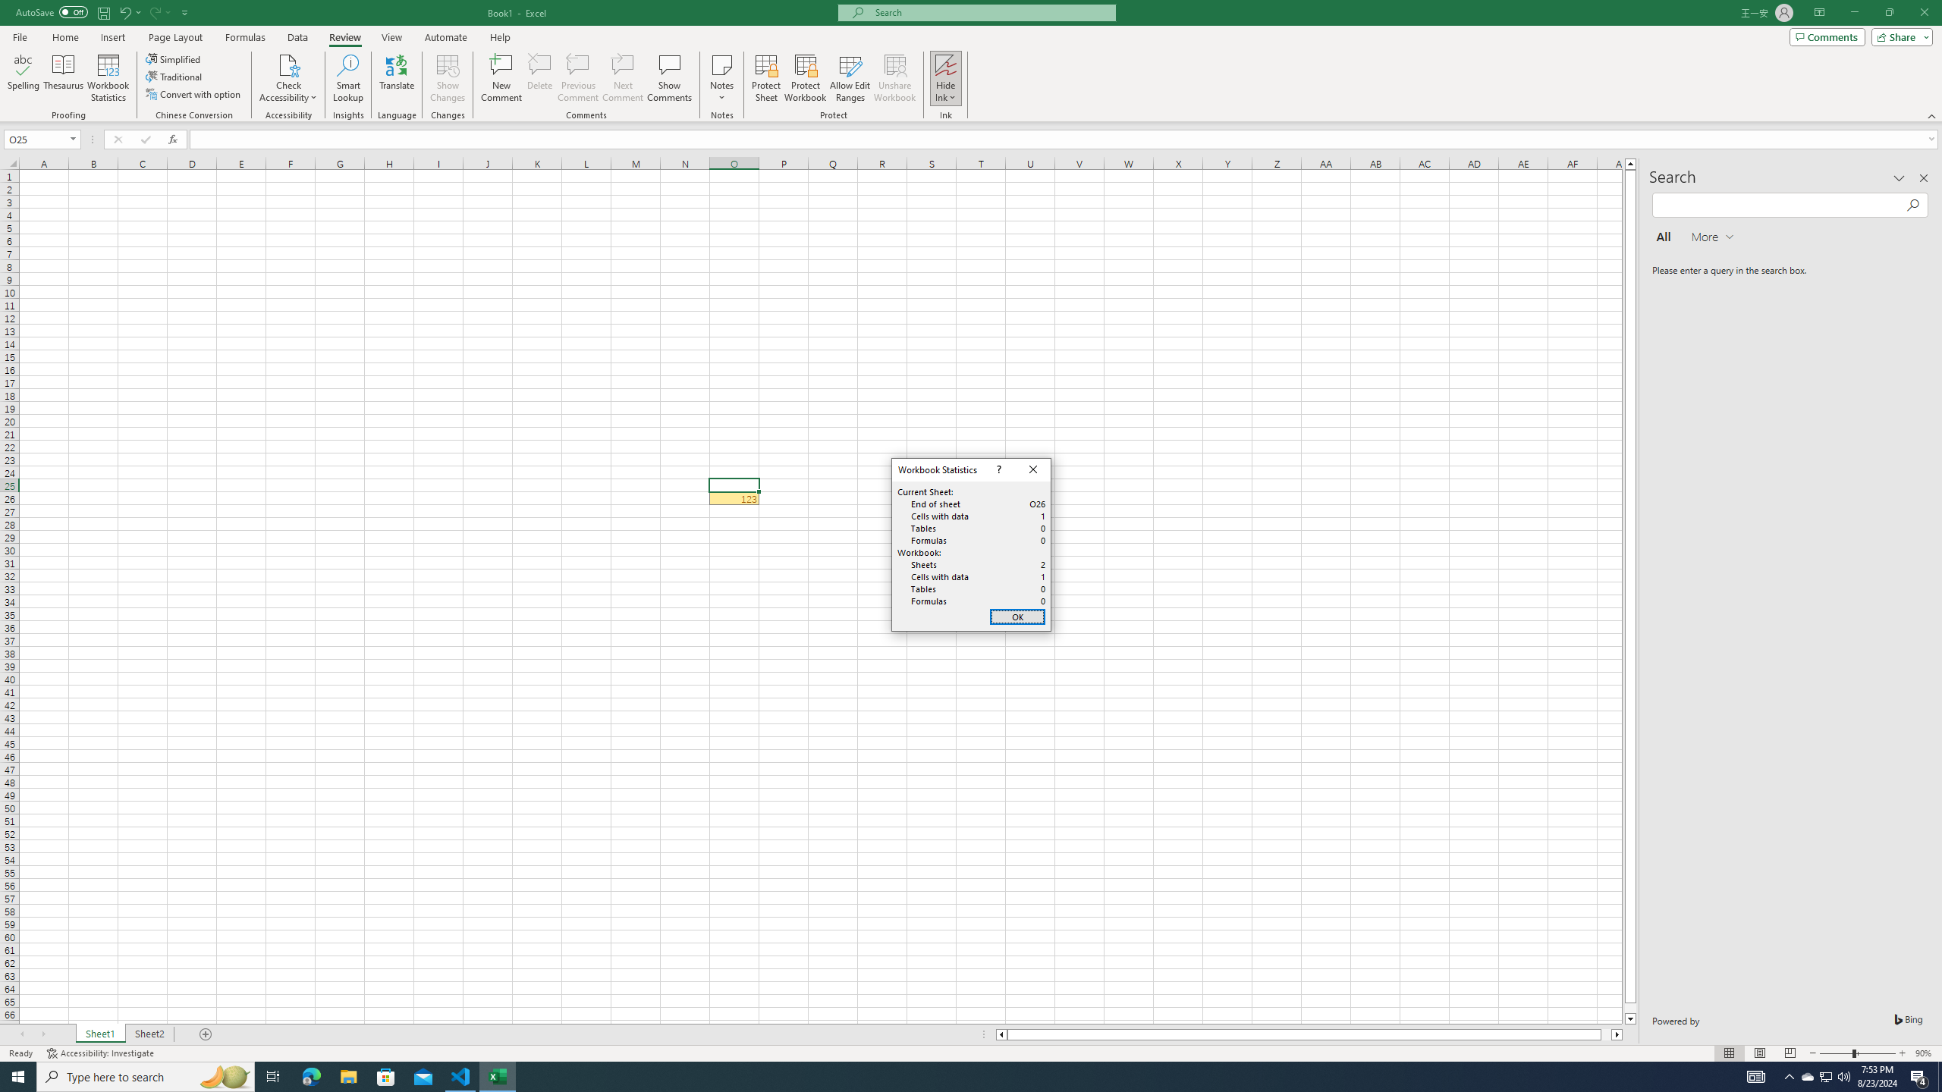 This screenshot has width=1942, height=1092. Describe the element at coordinates (149, 1034) in the screenshot. I see `Sheet2` at that location.